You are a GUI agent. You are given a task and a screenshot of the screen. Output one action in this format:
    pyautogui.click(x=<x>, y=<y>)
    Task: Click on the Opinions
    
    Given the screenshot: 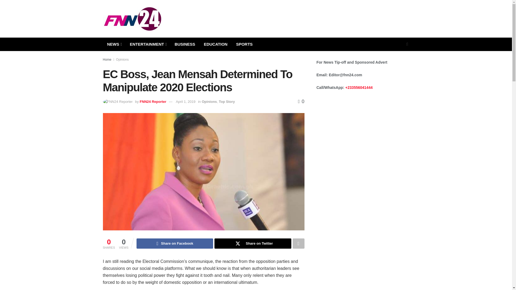 What is the action you would take?
    pyautogui.click(x=122, y=59)
    